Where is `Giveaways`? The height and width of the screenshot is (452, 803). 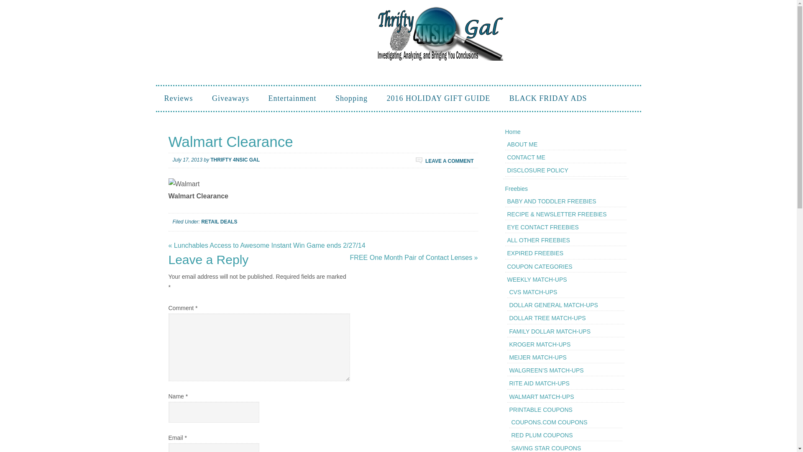
Giveaways is located at coordinates (231, 98).